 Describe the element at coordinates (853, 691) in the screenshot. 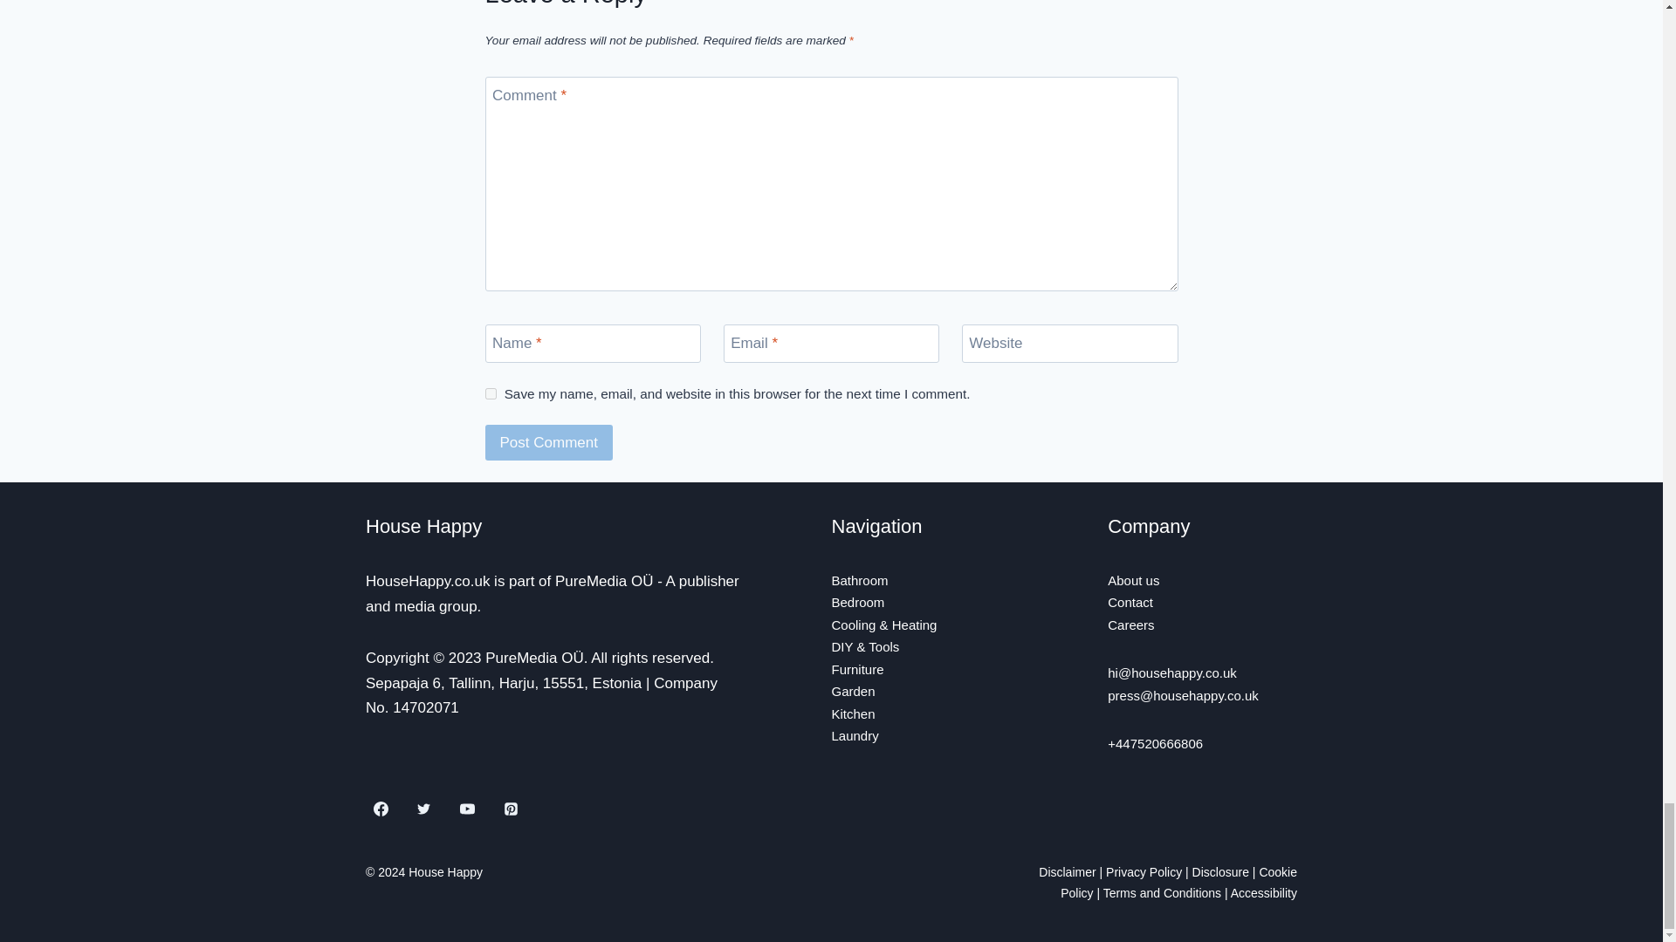

I see `Garden` at that location.